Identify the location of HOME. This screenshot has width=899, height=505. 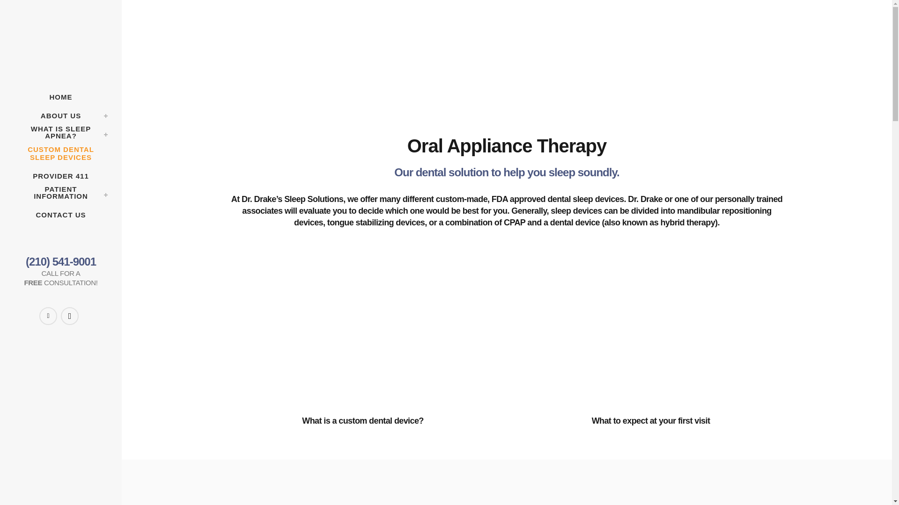
(61, 97).